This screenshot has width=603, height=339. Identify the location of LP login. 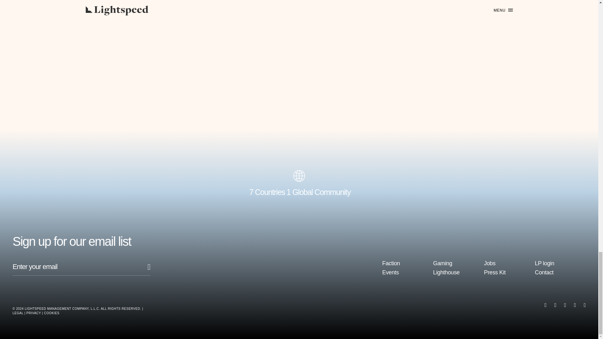
(545, 263).